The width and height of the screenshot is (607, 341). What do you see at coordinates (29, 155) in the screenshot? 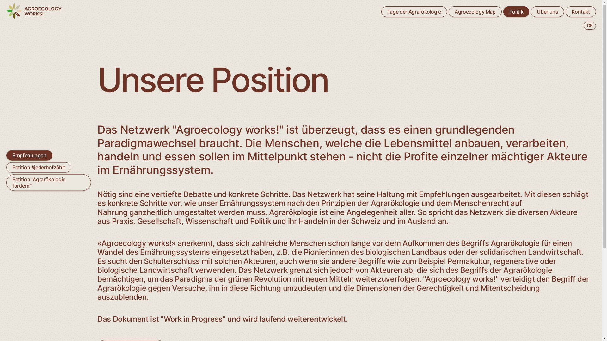
I see `Empfehlungen` at bounding box center [29, 155].